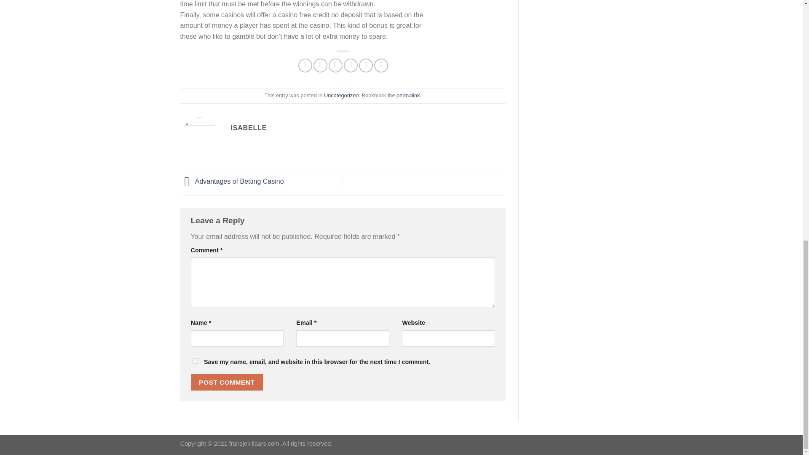  Describe the element at coordinates (408, 95) in the screenshot. I see `Permalink to Wallet Casino Free Credit No Deposit` at that location.